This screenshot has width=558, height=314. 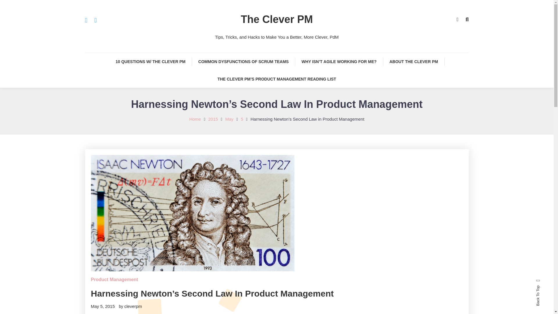 I want to click on COMMON DYSFUNCTIONS OF SCRUM TEAMS, so click(x=244, y=62).